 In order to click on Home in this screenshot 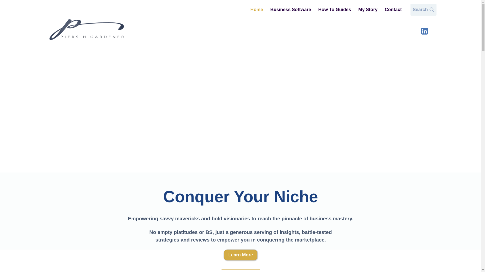, I will do `click(257, 10)`.